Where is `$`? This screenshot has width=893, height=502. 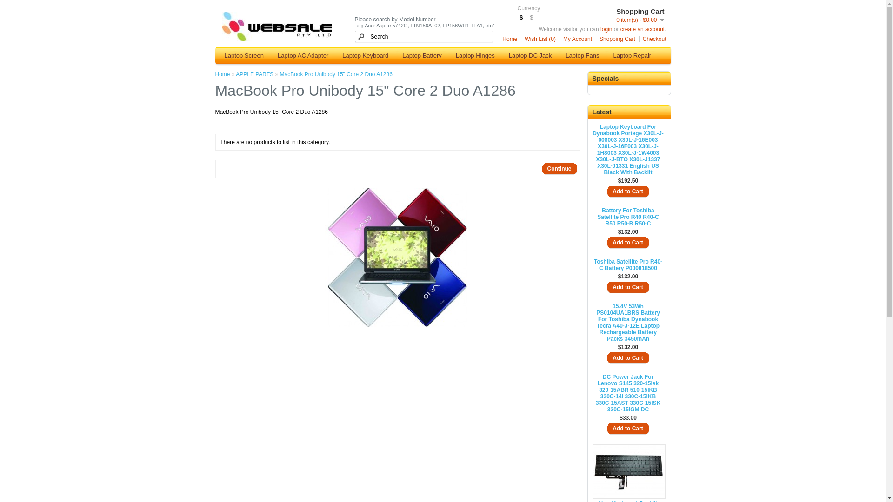
$ is located at coordinates (521, 18).